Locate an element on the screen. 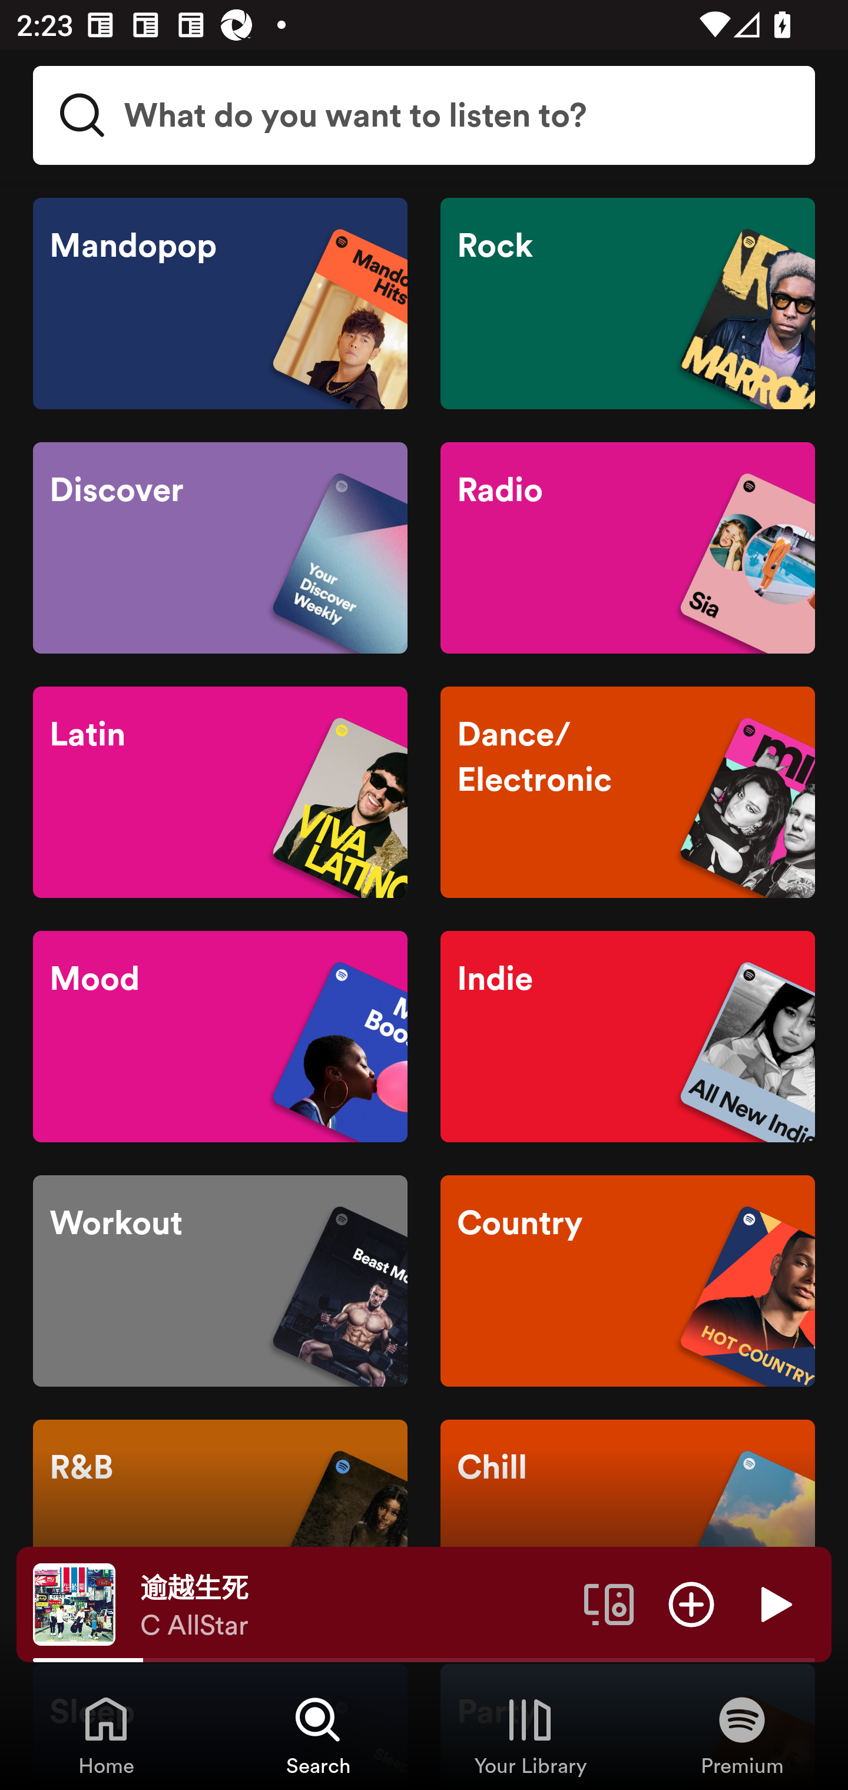 This screenshot has height=1790, width=848. The cover art of the currently playing track is located at coordinates (74, 1603).